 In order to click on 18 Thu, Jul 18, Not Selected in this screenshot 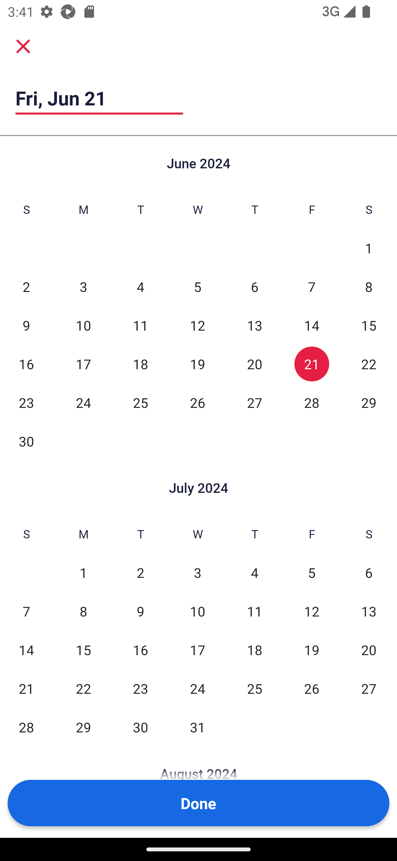, I will do `click(254, 650)`.